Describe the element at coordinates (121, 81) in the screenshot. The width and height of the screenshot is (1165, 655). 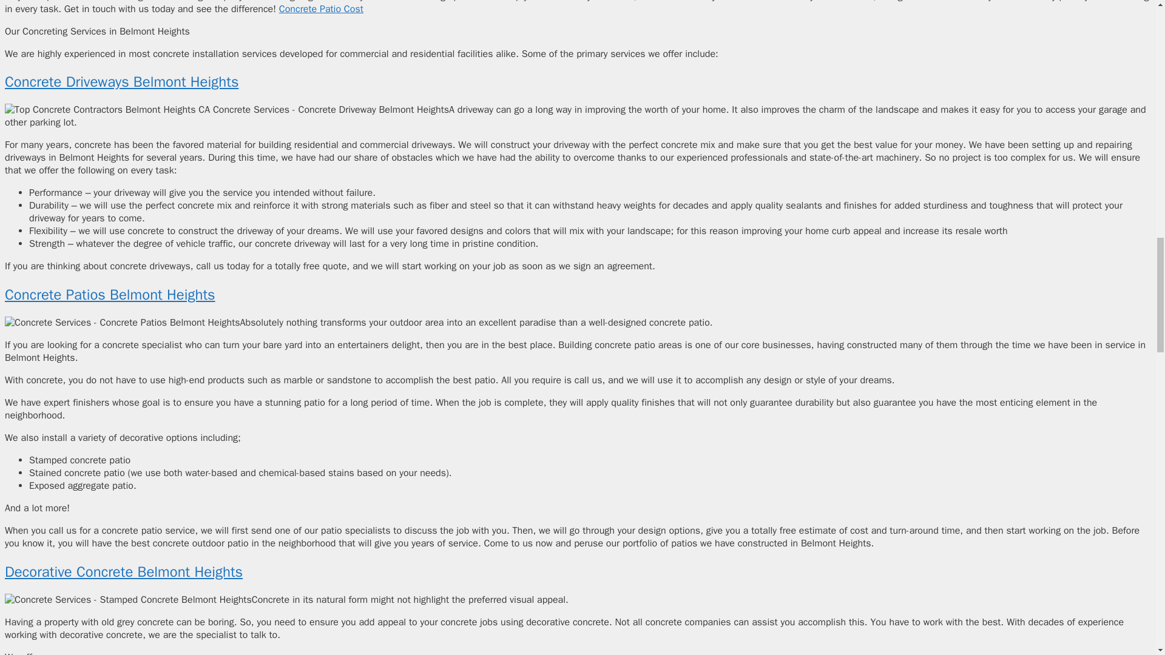
I see `Concrete Driveways Belmont Heights` at that location.